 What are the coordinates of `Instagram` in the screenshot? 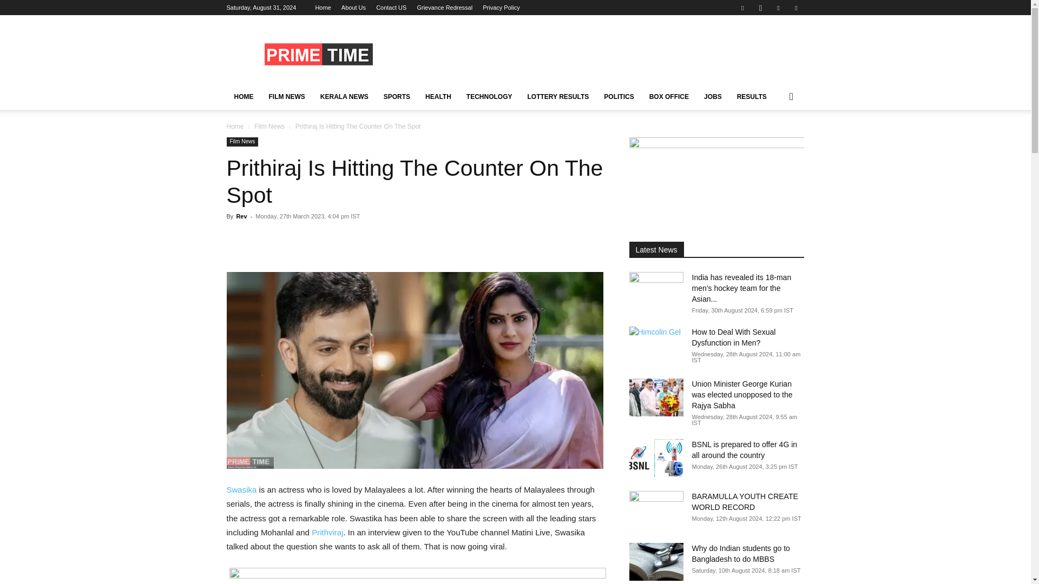 It's located at (760, 8).